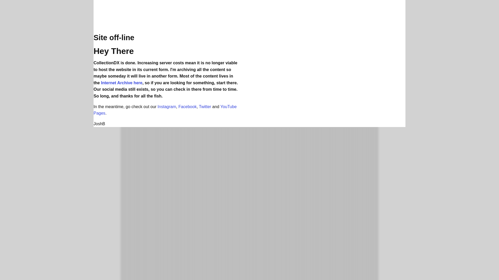 The height and width of the screenshot is (280, 499). Describe the element at coordinates (165, 110) in the screenshot. I see `YouTube Pages` at that location.